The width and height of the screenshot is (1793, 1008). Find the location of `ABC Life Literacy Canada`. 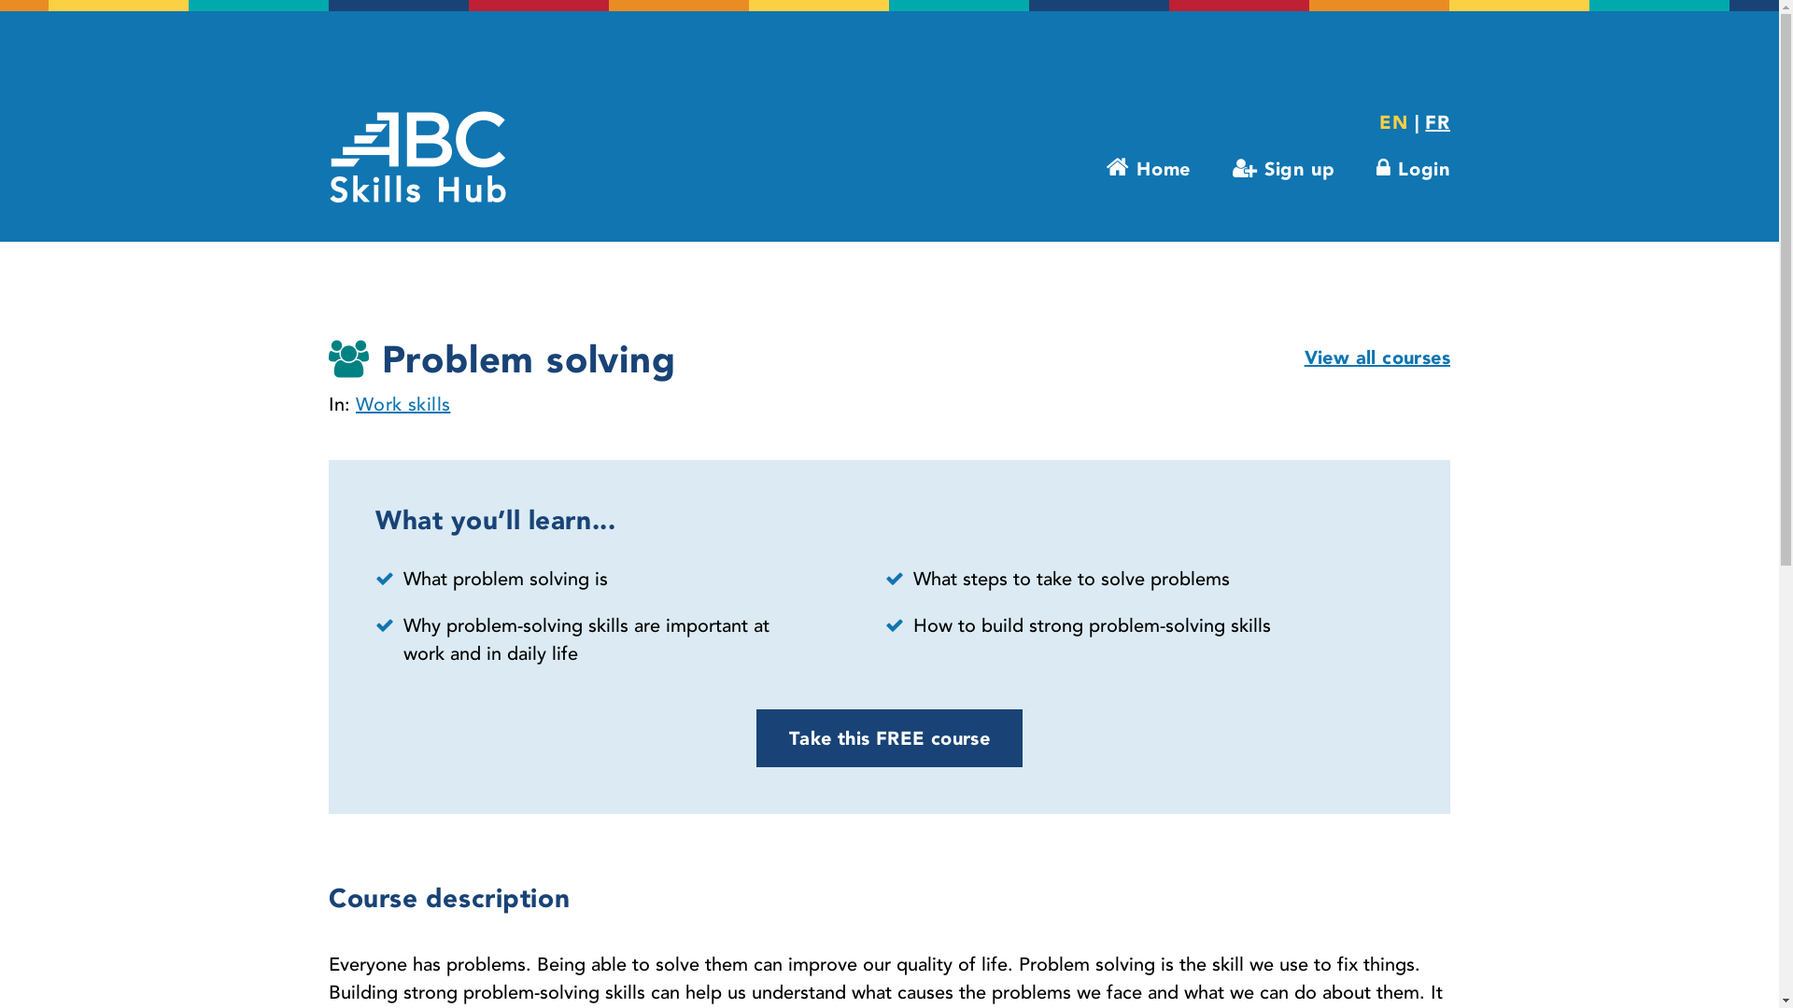

ABC Life Literacy Canada is located at coordinates (418, 157).